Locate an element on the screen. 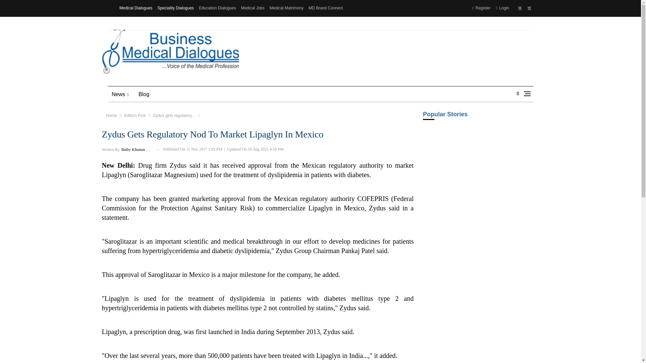 The width and height of the screenshot is (646, 363). Business Medical Dialogues is located at coordinates (170, 51).